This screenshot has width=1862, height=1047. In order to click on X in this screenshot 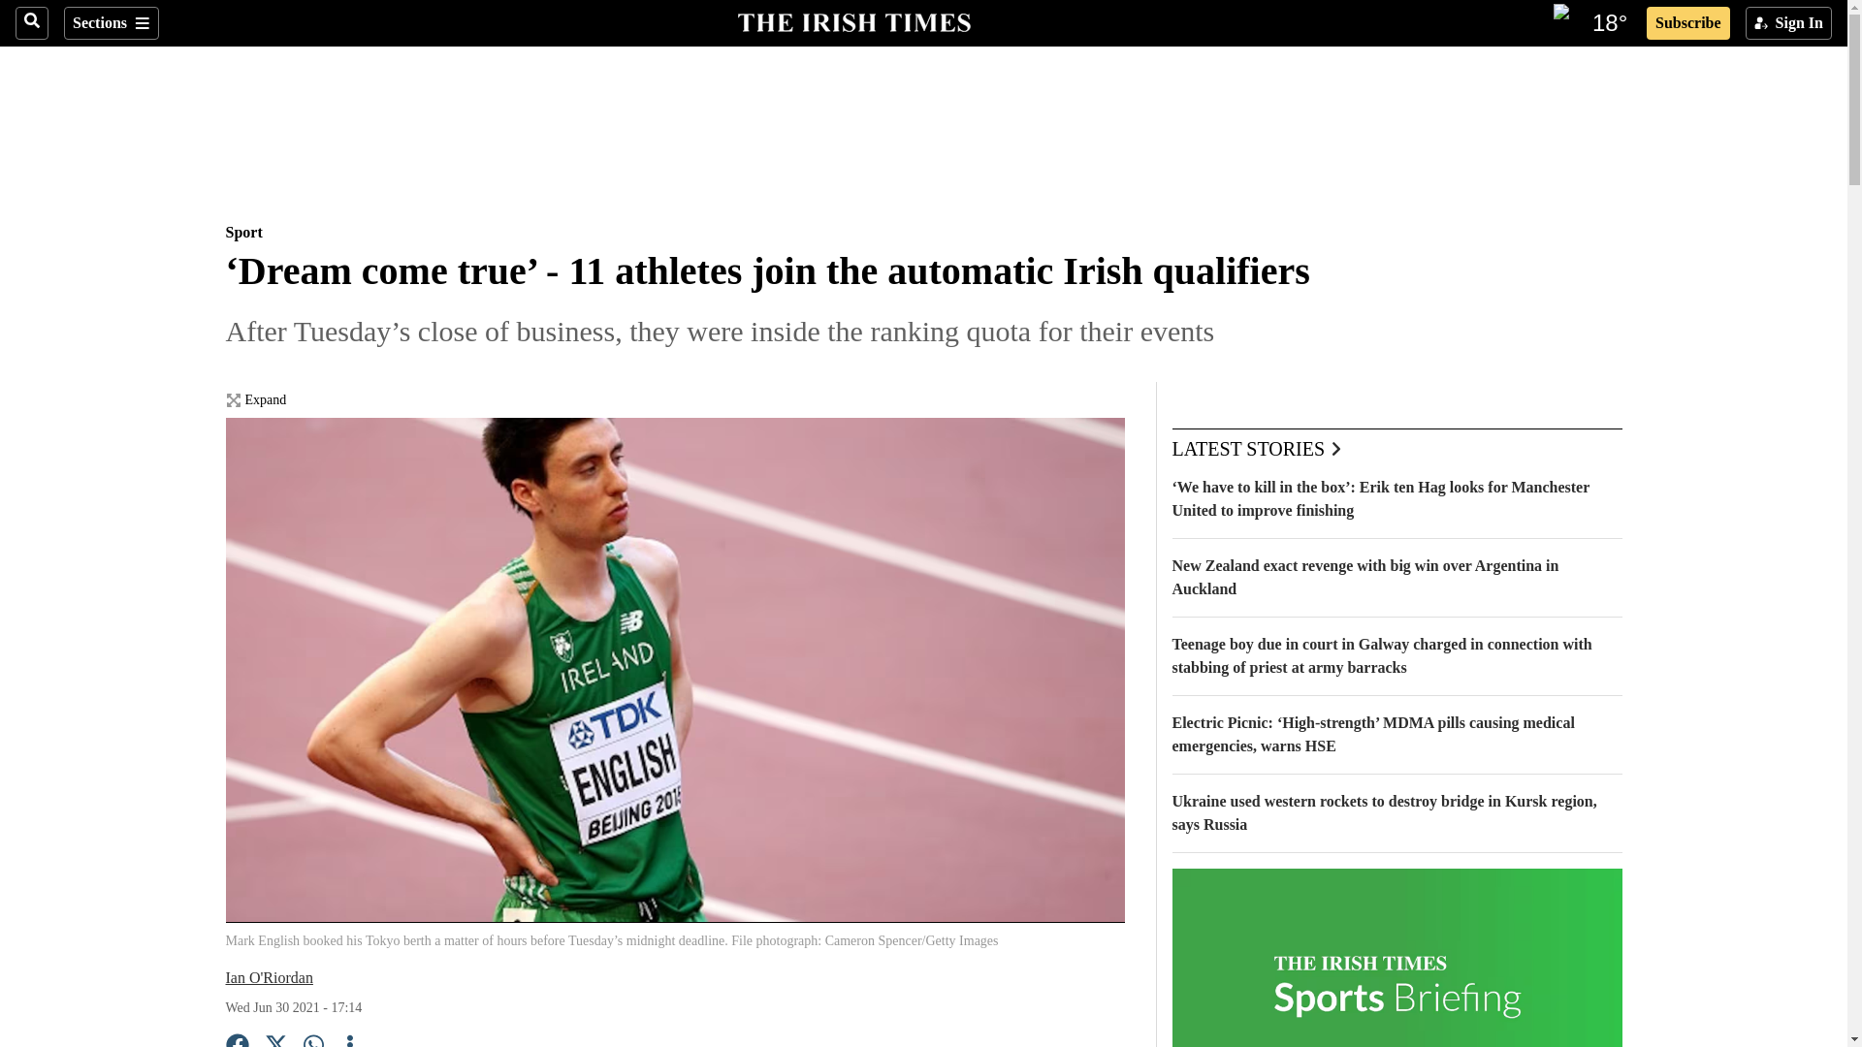, I will do `click(275, 1039)`.